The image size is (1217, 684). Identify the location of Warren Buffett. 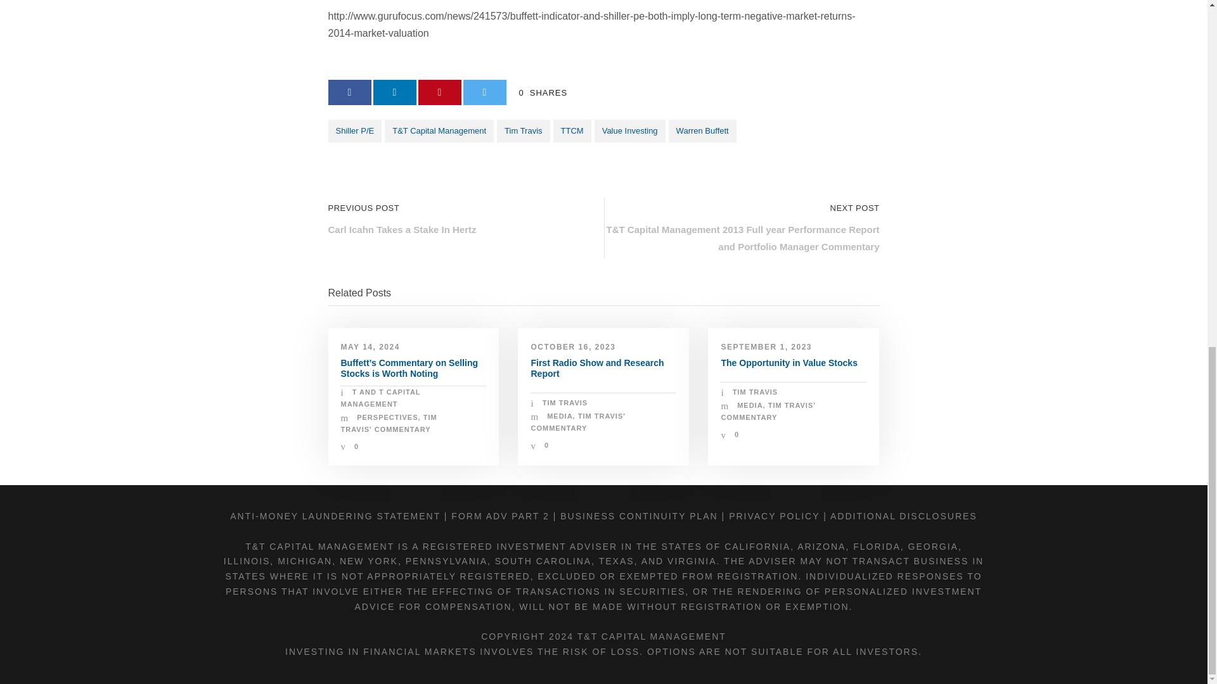
(702, 130).